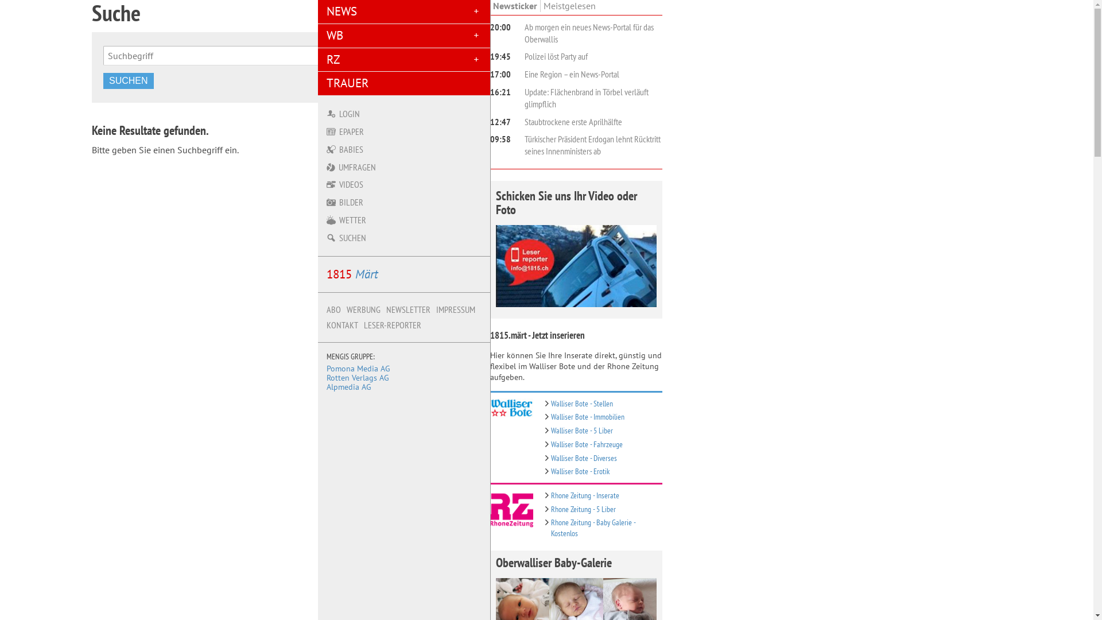 Image resolution: width=1102 pixels, height=620 pixels. I want to click on IMPRESSUM, so click(456, 310).